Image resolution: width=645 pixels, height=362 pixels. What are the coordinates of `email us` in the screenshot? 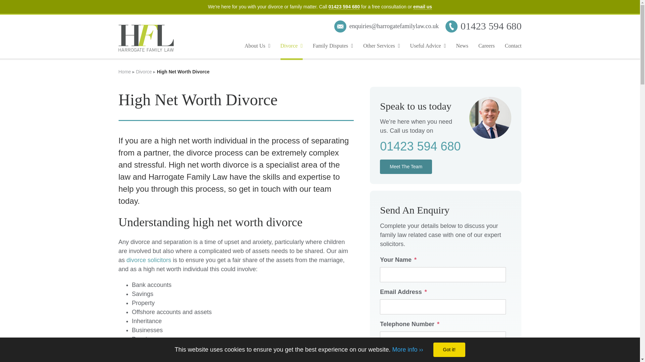 It's located at (423, 7).